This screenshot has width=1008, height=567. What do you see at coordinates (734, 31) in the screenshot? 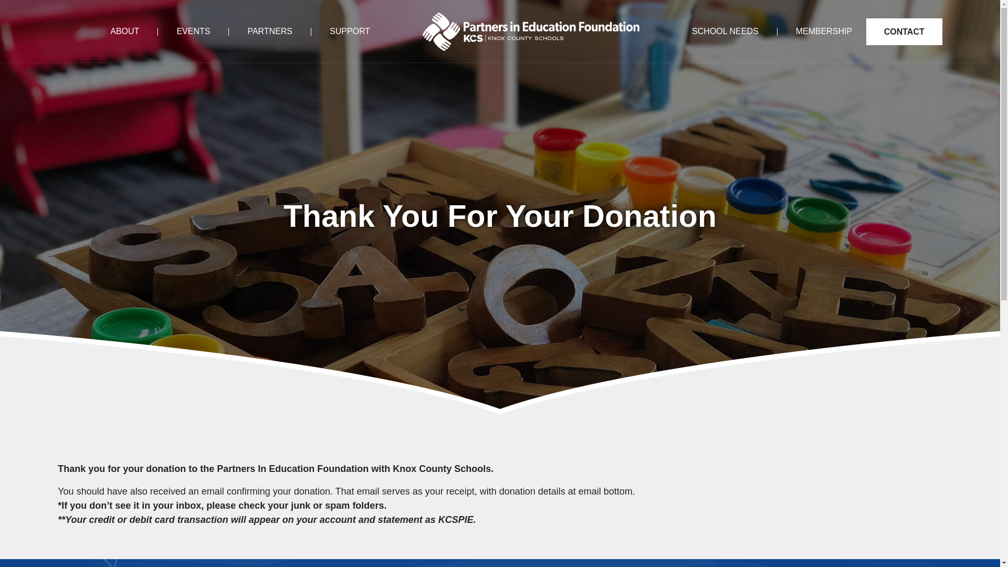
I see `SCHOOL NEEDS` at bounding box center [734, 31].